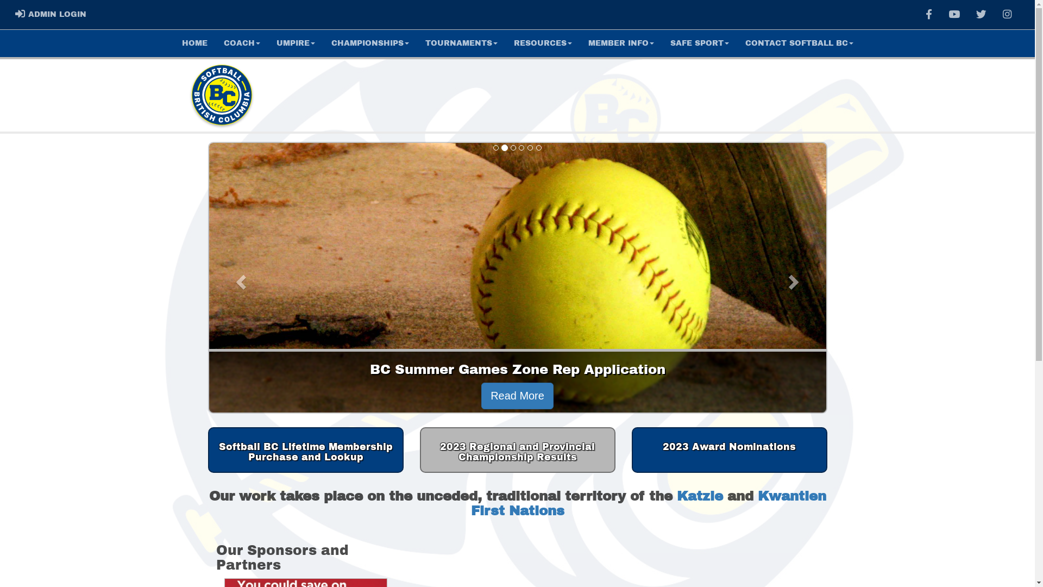  What do you see at coordinates (305, 450) in the screenshot?
I see `Softball BC Lifetime Membership Purchase and Lookup` at bounding box center [305, 450].